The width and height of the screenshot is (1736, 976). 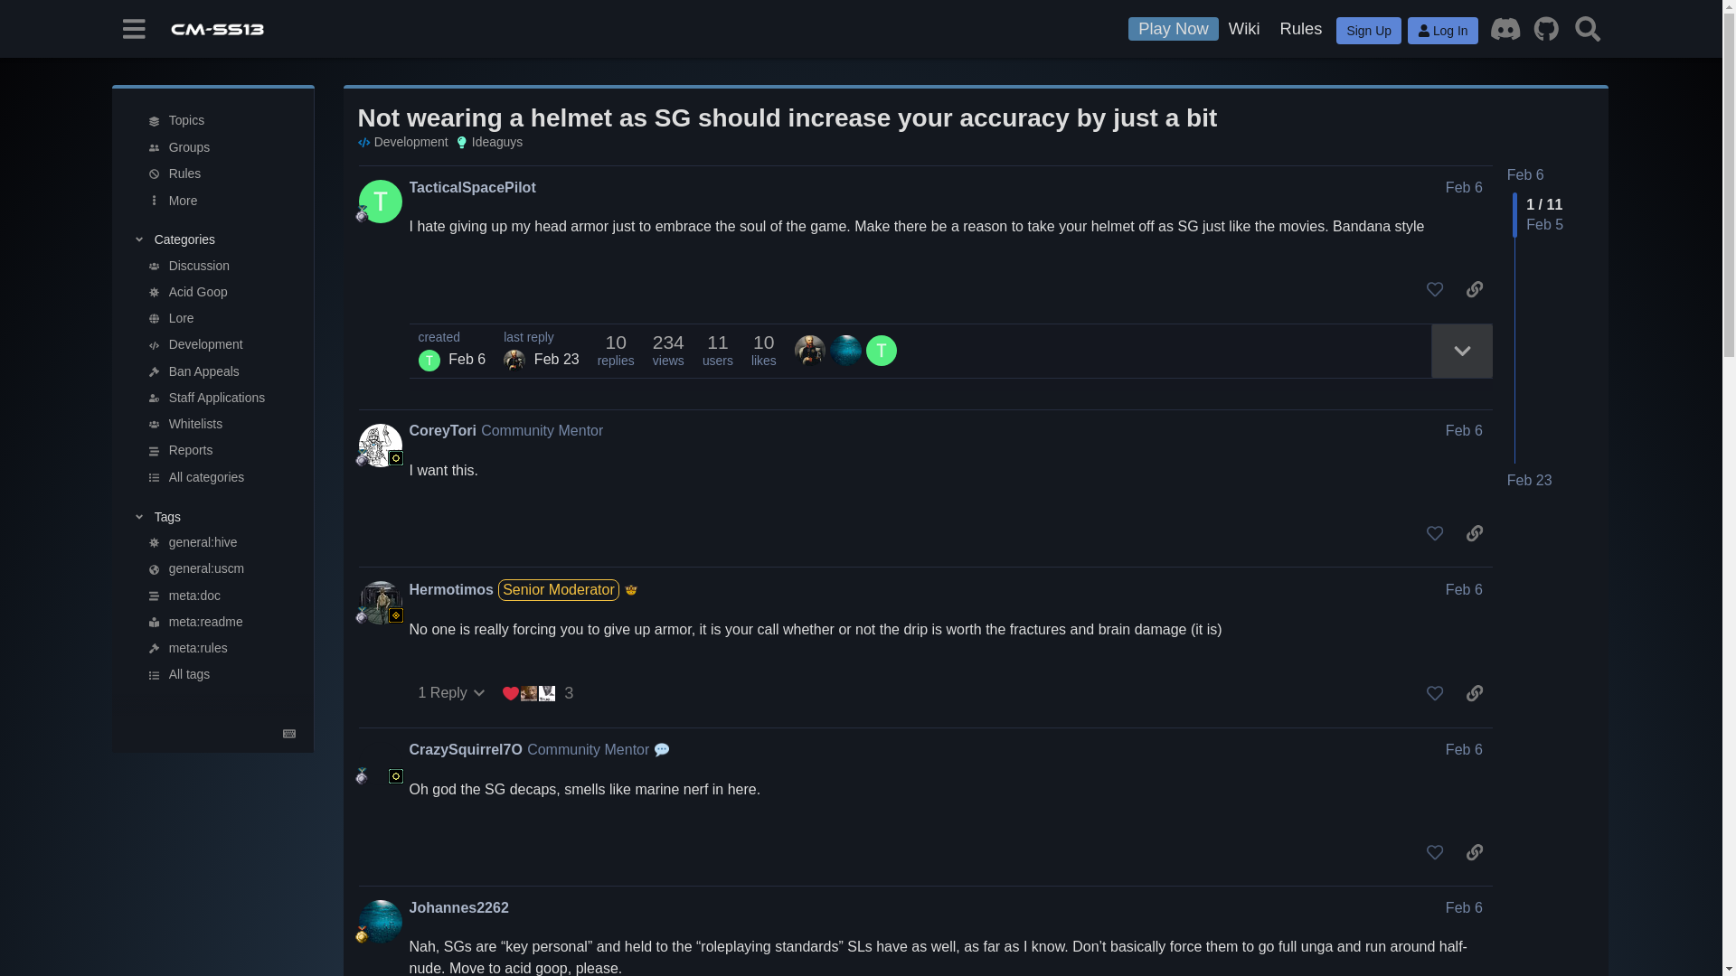 I want to click on List of available user groups, so click(x=221, y=148).